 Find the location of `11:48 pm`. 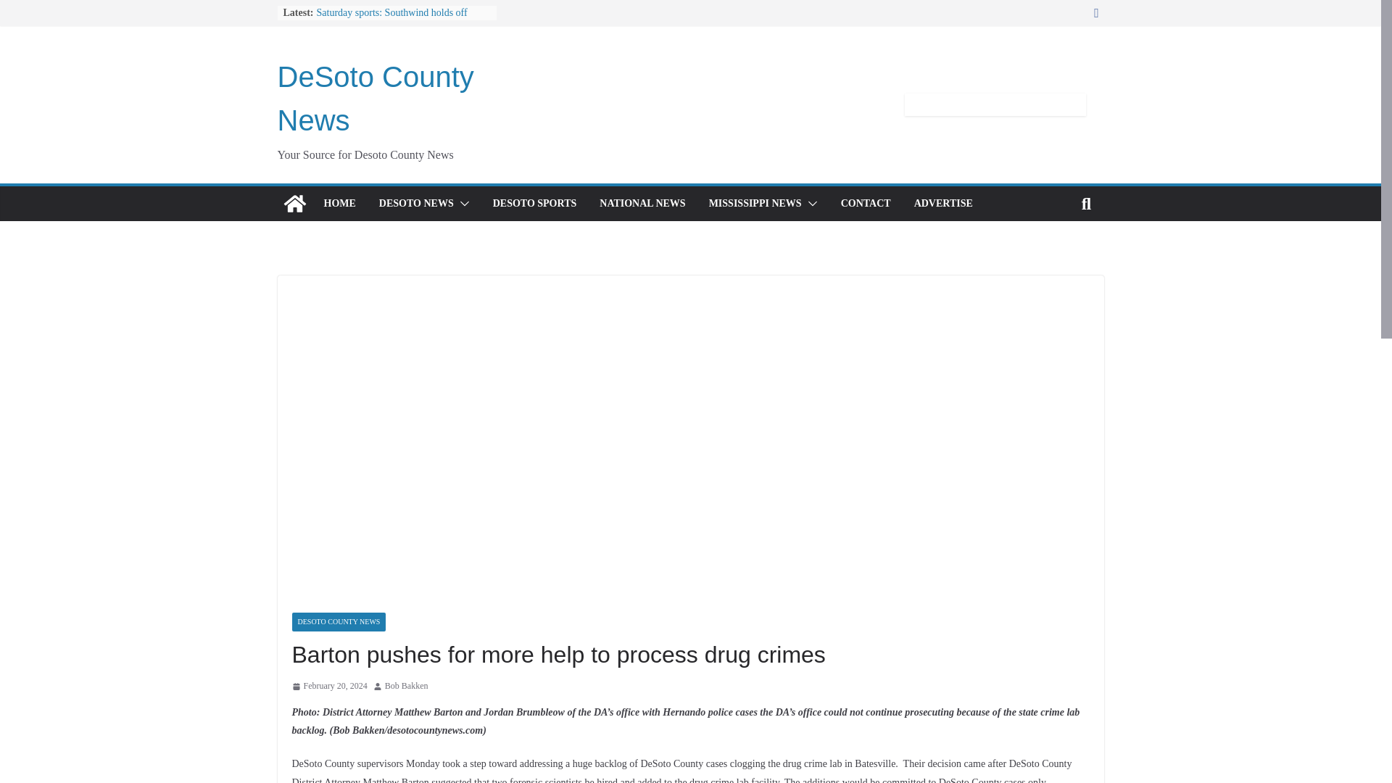

11:48 pm is located at coordinates (329, 686).